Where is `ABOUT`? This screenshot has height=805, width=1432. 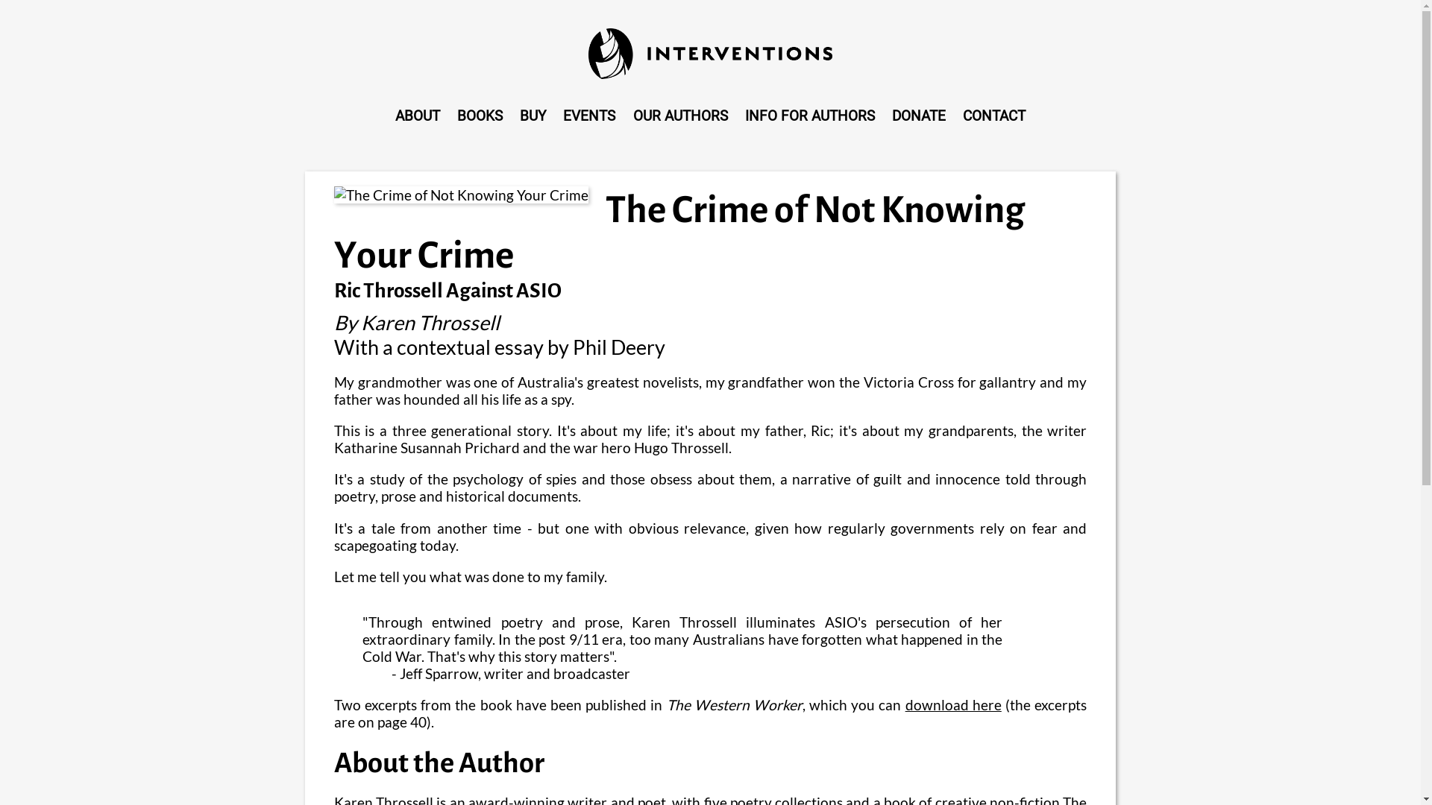 ABOUT is located at coordinates (418, 116).